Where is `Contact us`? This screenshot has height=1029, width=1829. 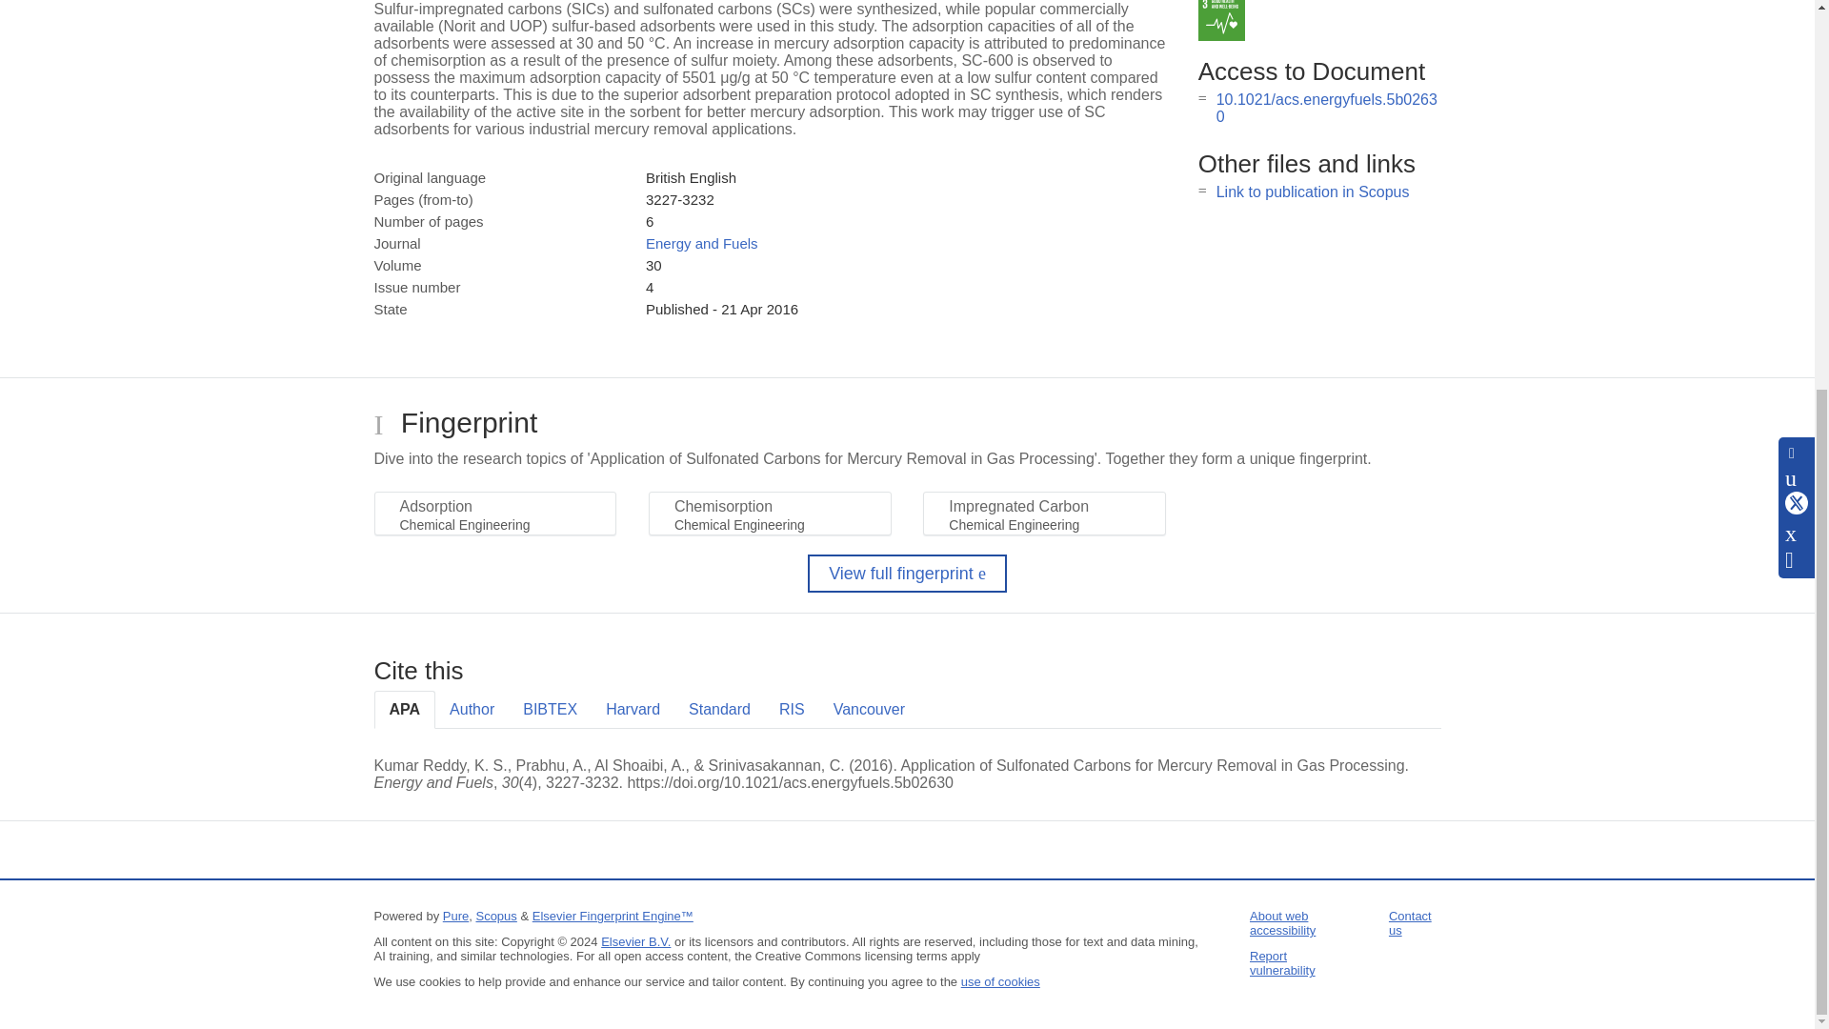 Contact us is located at coordinates (1410, 922).